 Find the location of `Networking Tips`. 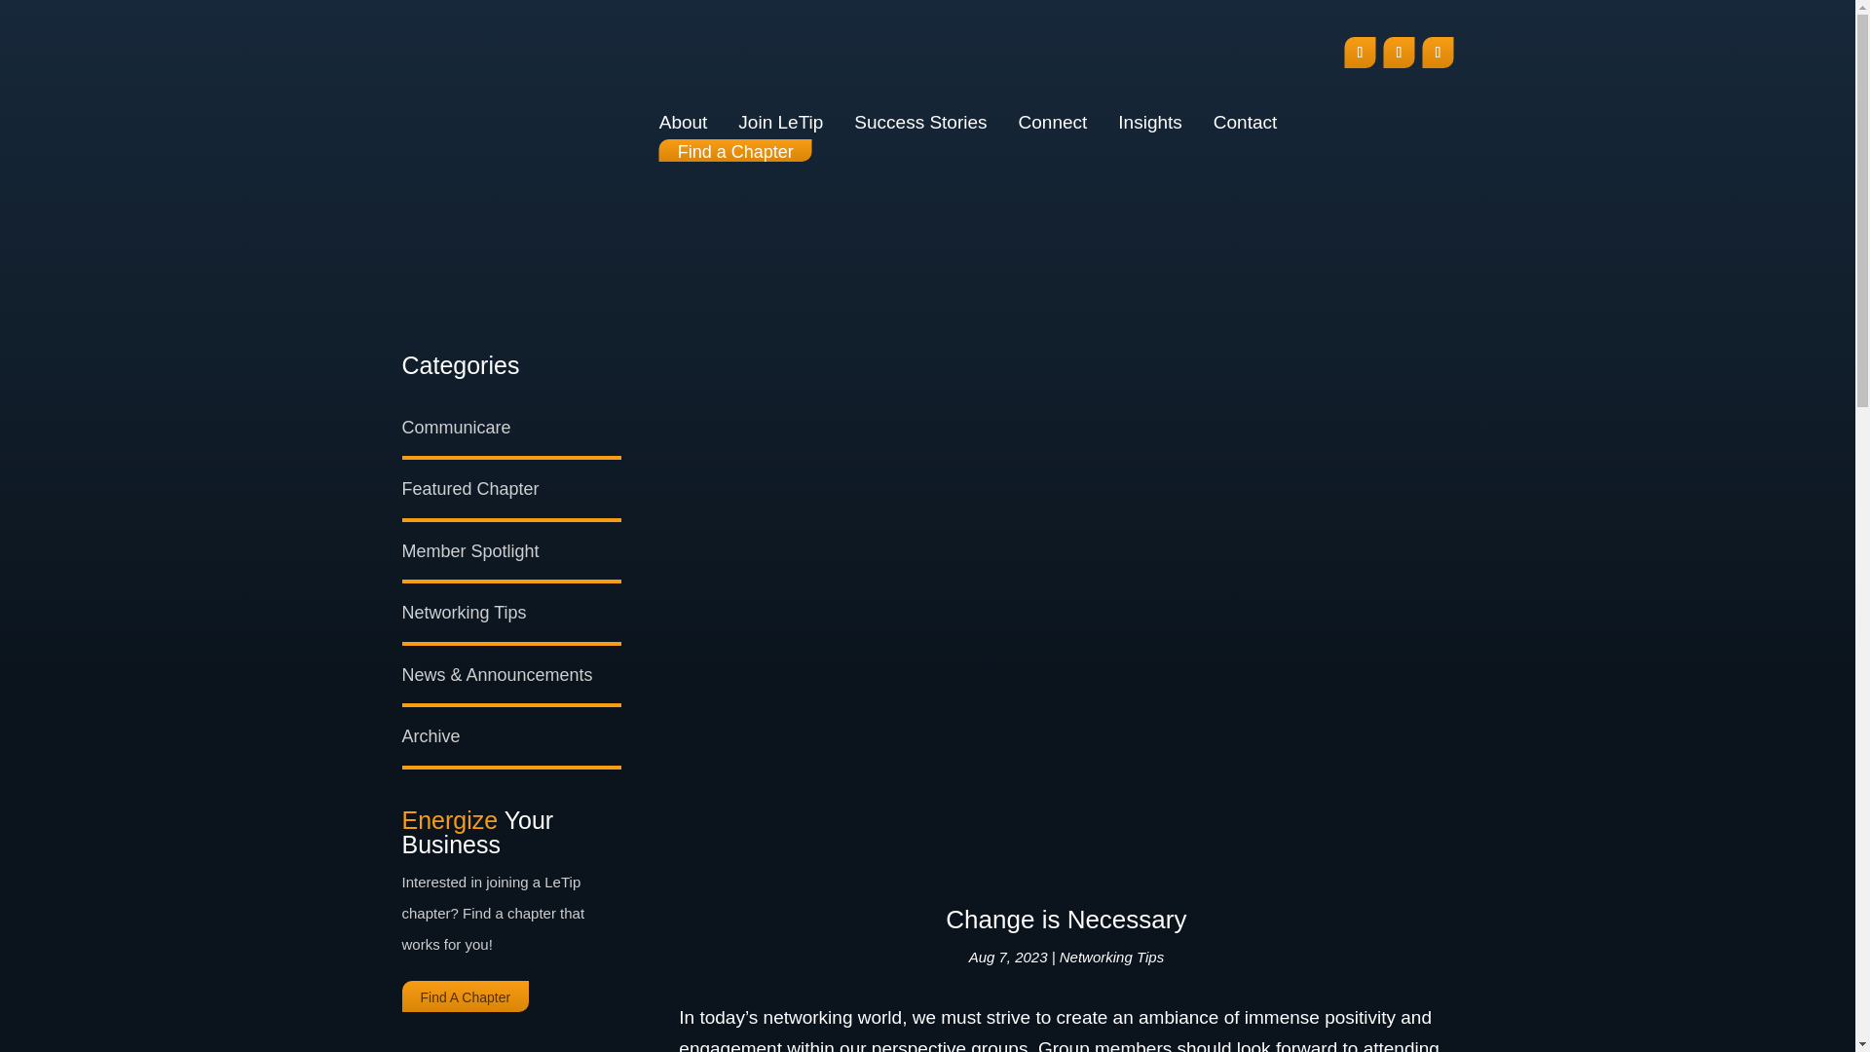

Networking Tips is located at coordinates (464, 612).